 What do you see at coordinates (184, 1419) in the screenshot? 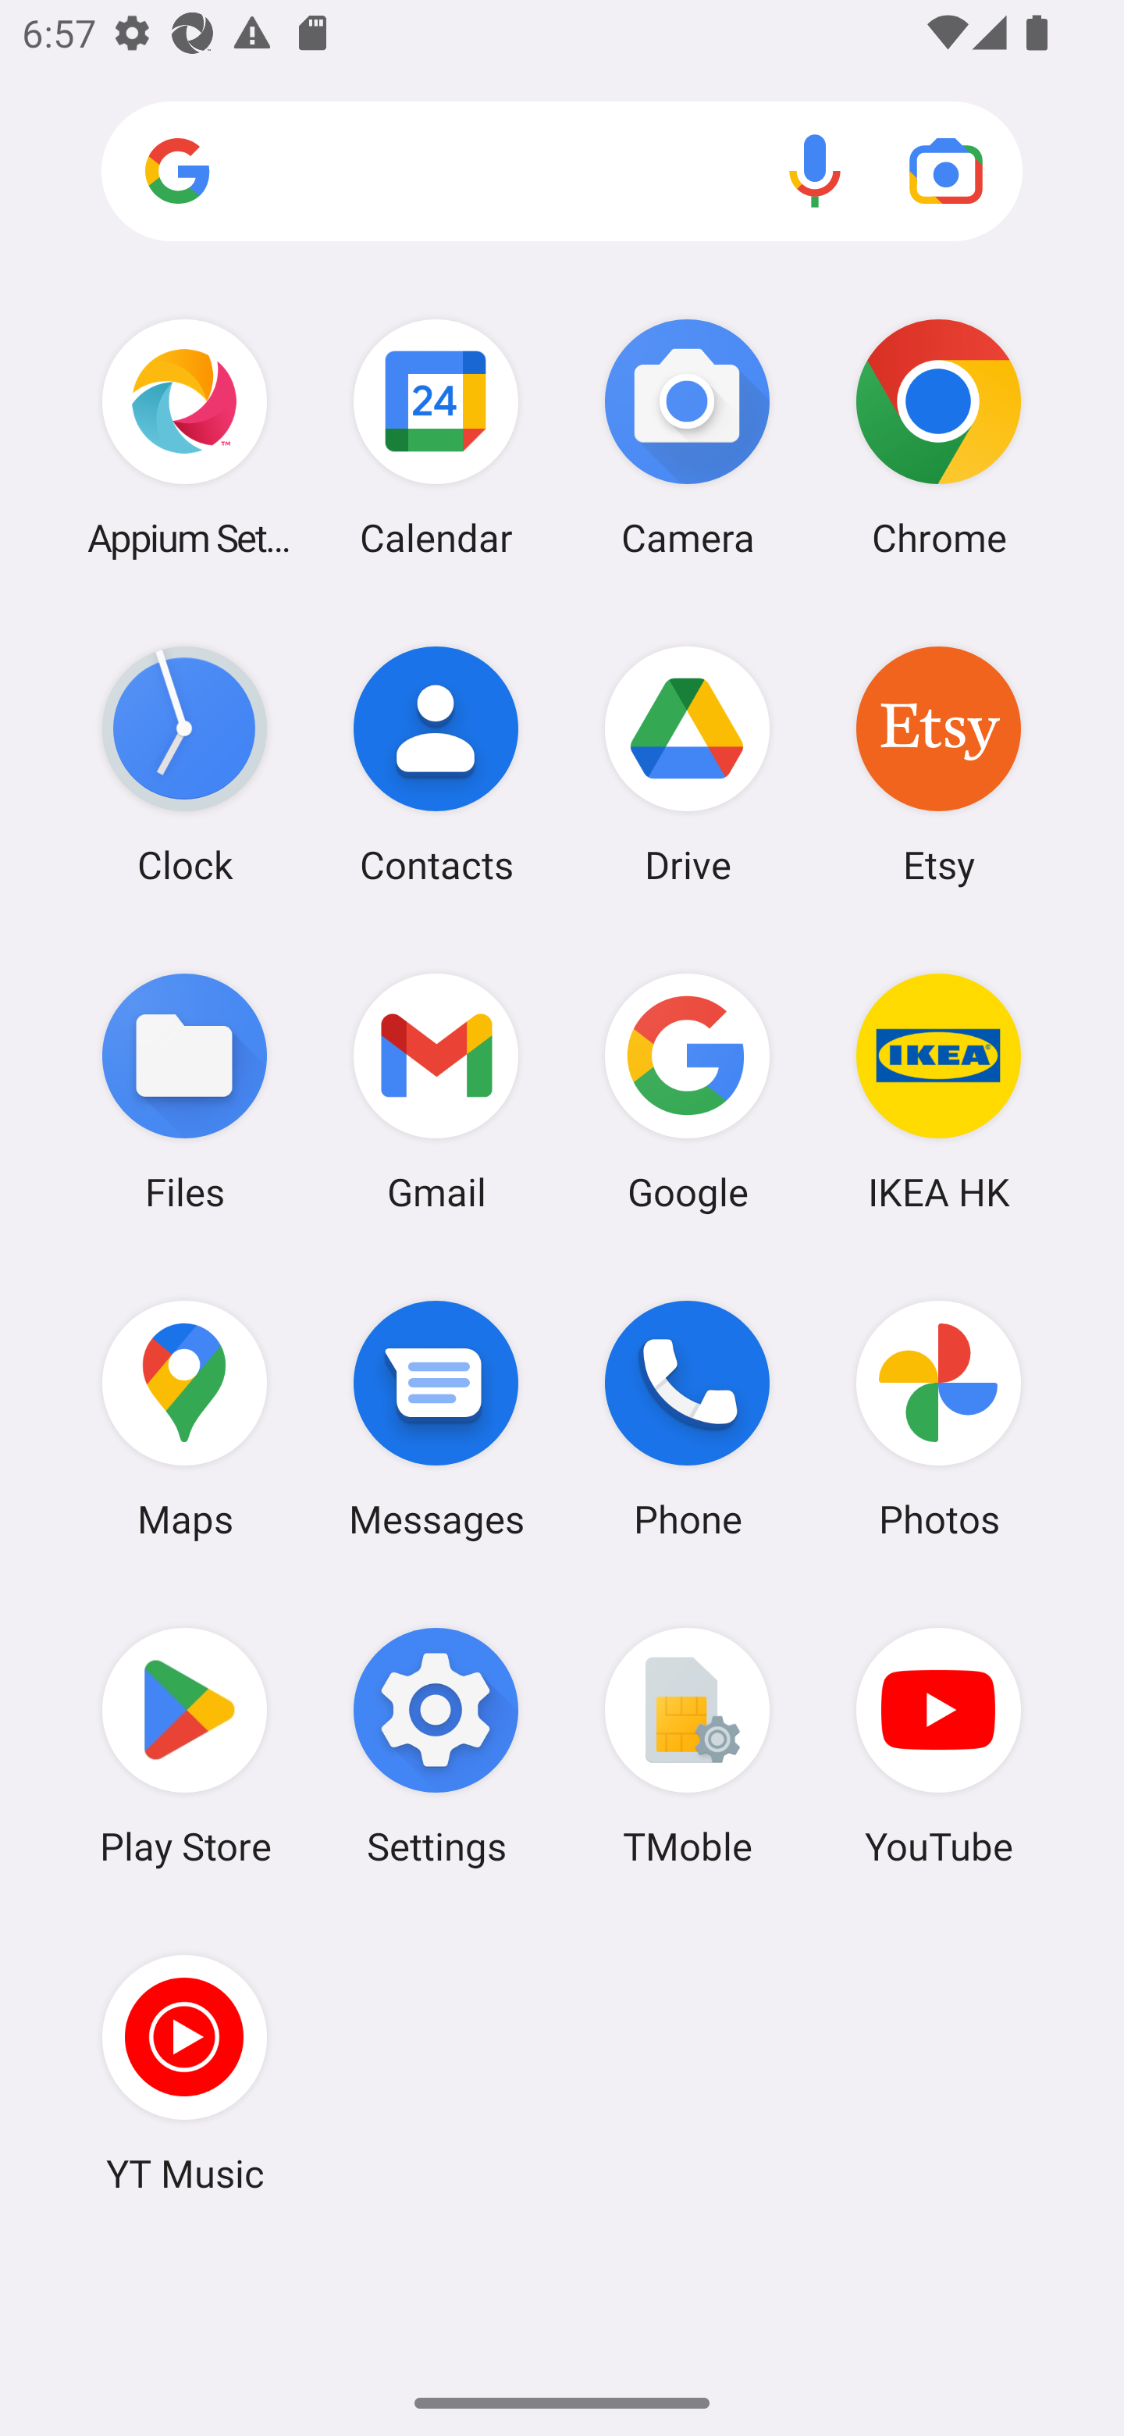
I see `Maps` at bounding box center [184, 1419].